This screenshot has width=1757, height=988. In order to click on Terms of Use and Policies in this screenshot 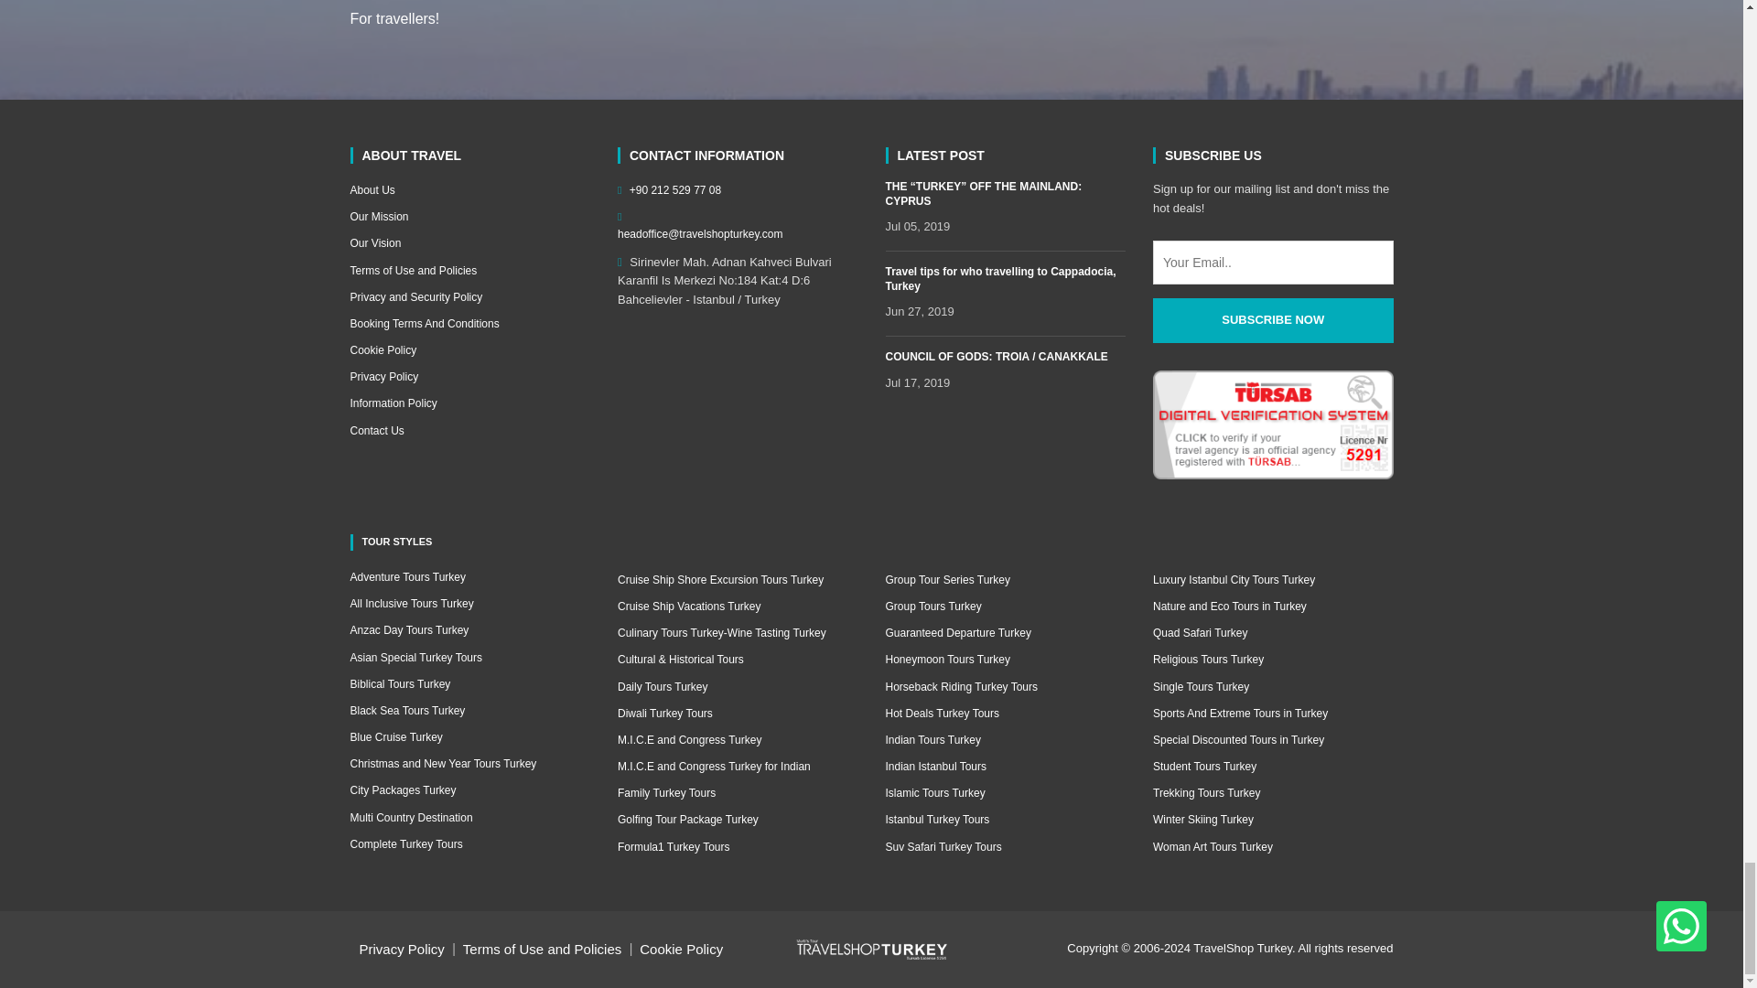, I will do `click(470, 271)`.